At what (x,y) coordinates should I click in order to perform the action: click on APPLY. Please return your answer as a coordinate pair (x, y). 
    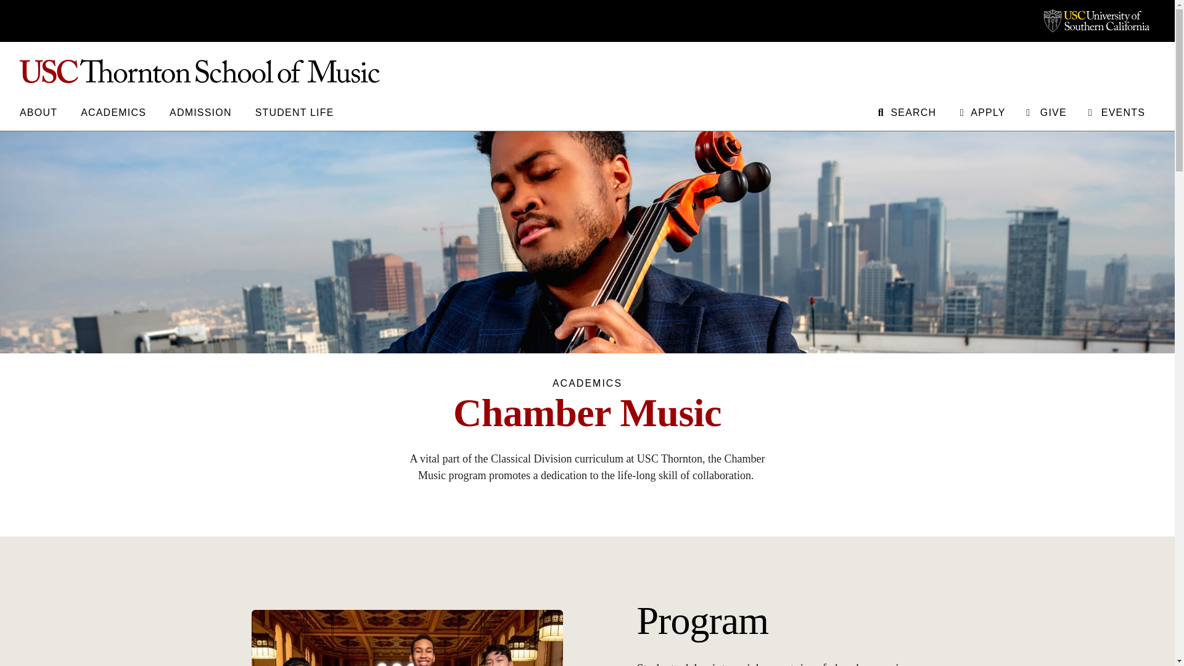
    Looking at the image, I should click on (980, 110).